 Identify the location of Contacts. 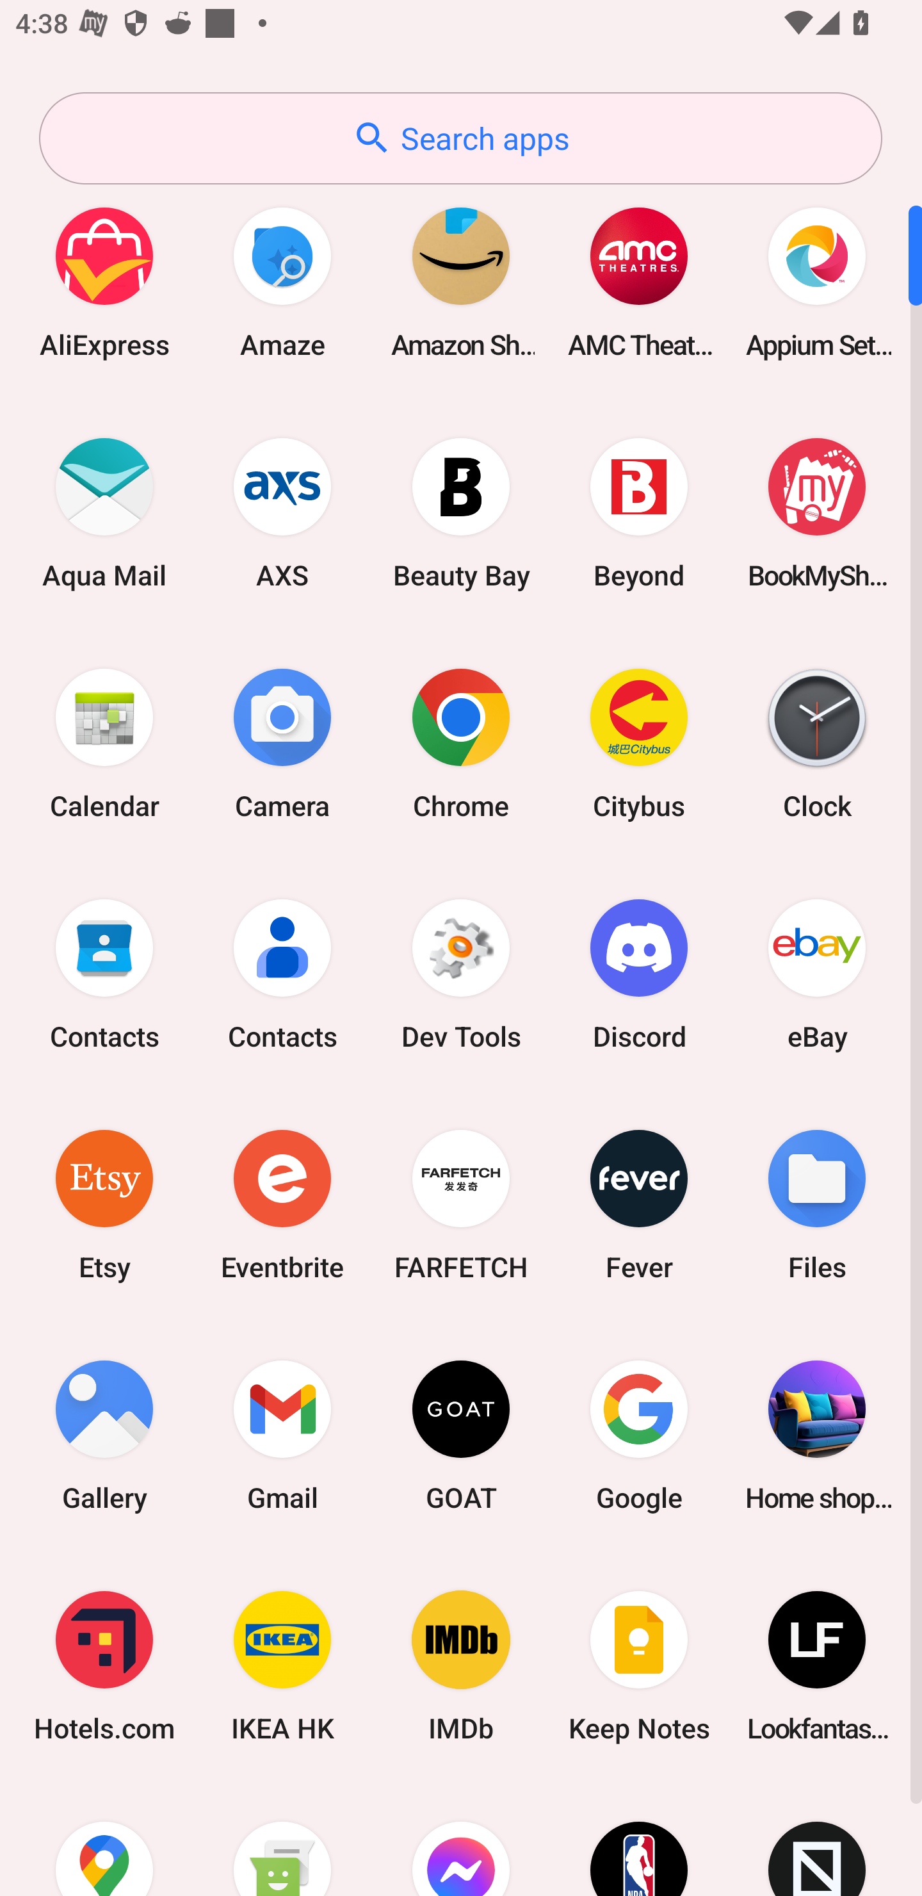
(104, 974).